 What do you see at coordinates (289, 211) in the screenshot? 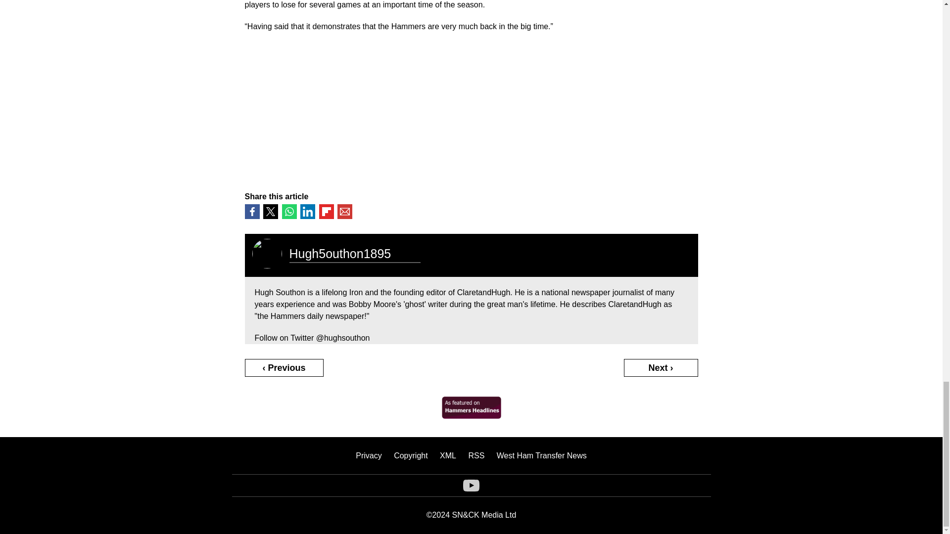
I see `share on WhatsApp` at bounding box center [289, 211].